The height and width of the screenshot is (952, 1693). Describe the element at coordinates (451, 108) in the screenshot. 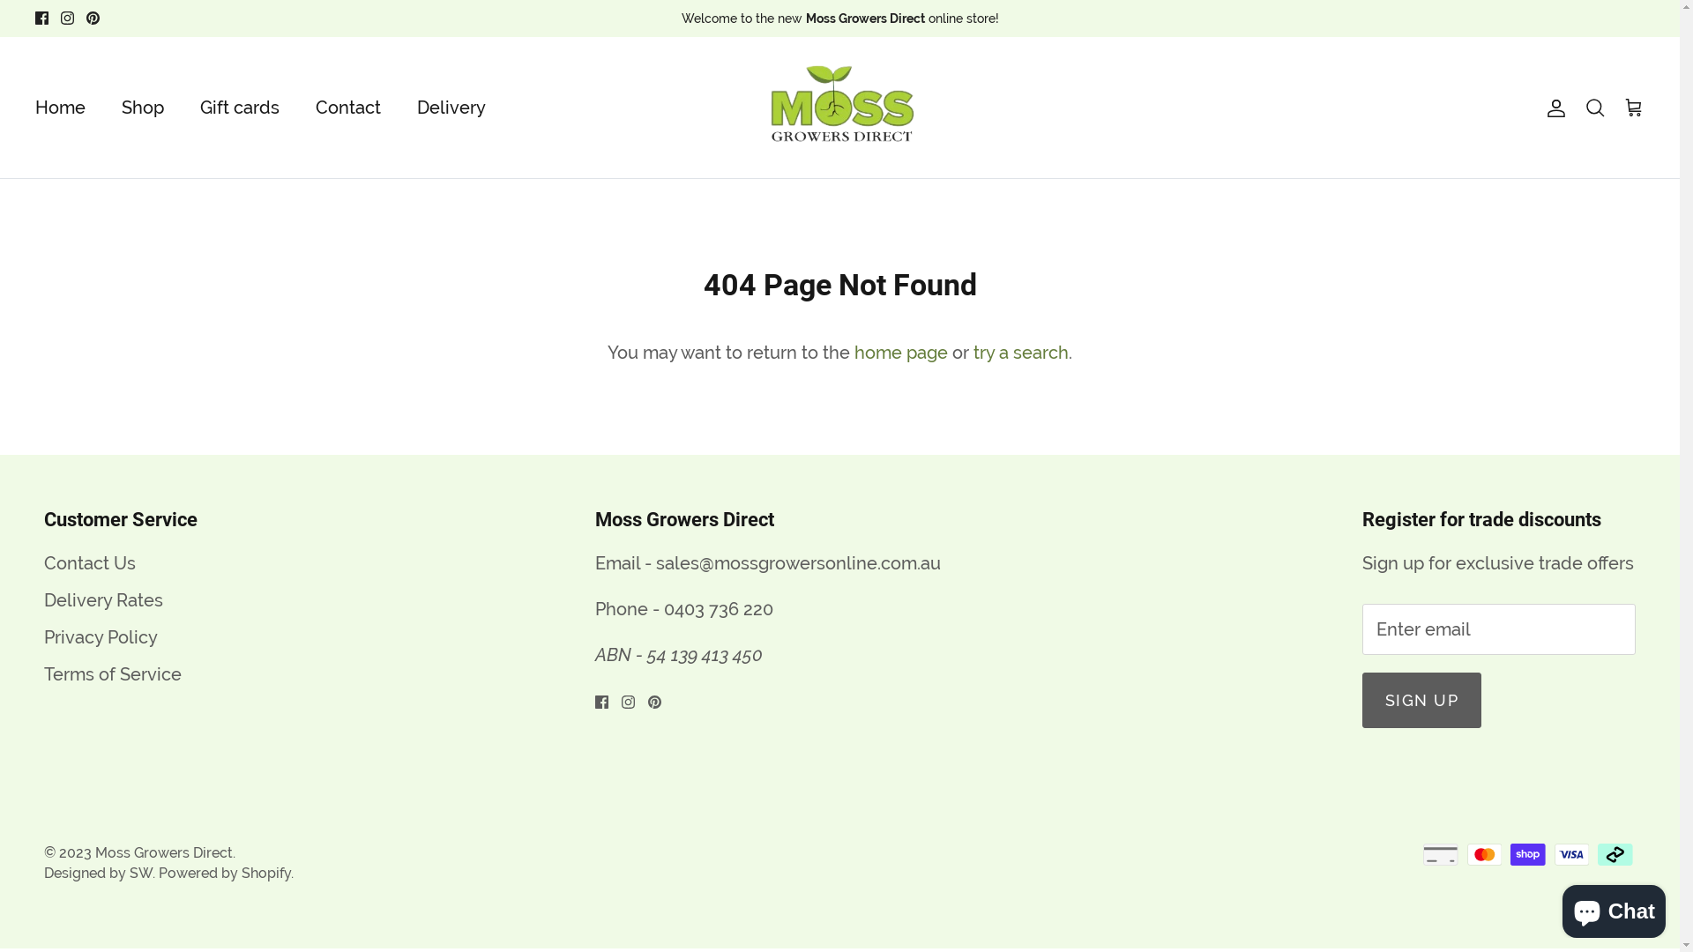

I see `Delivery` at that location.